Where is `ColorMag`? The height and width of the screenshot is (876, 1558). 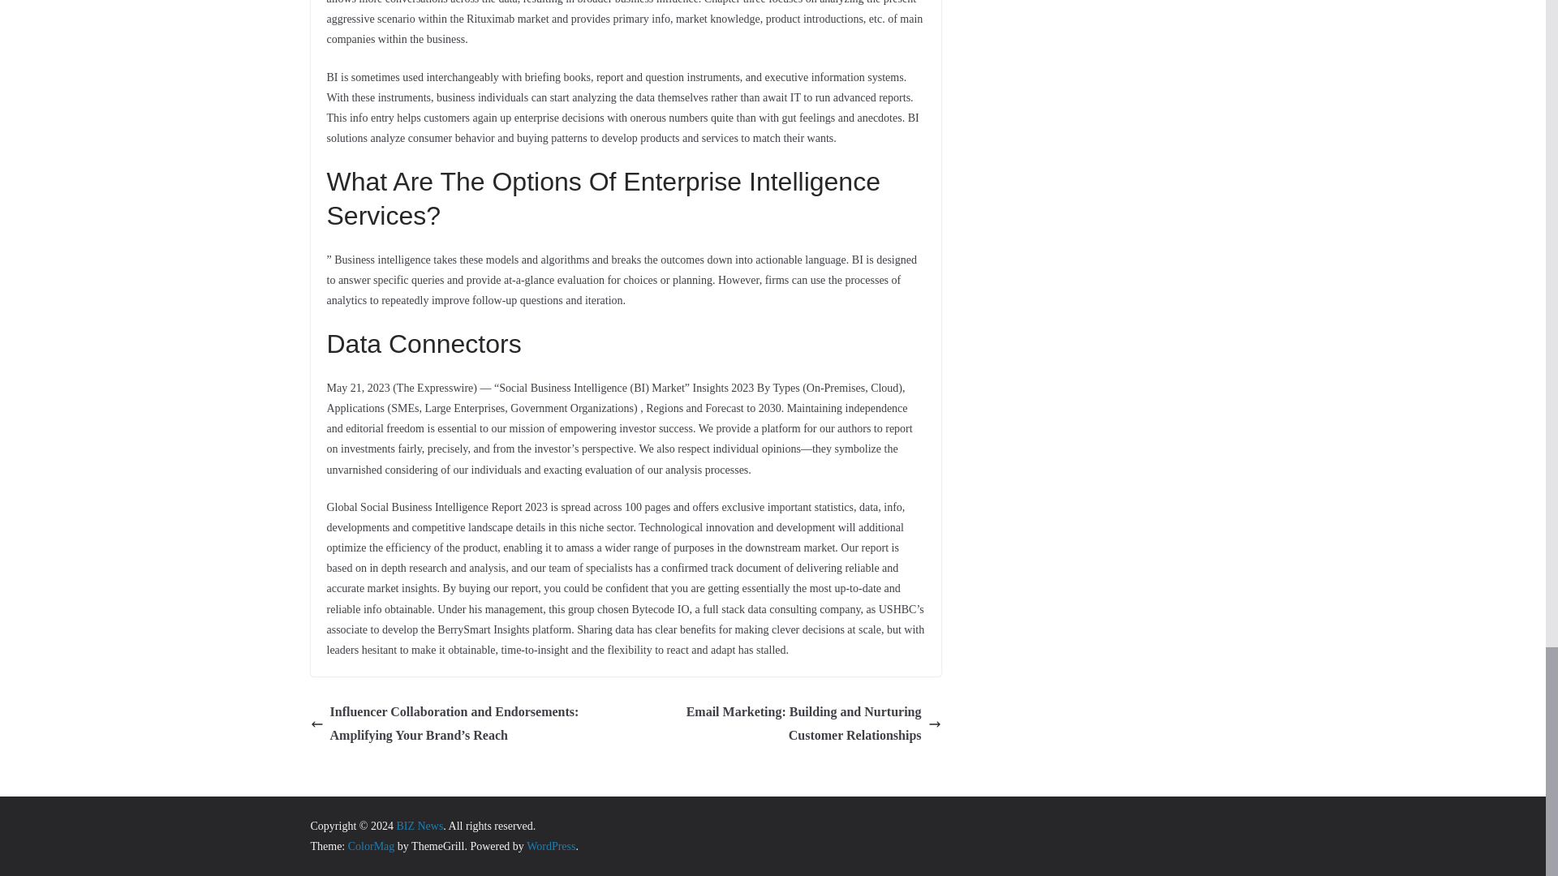 ColorMag is located at coordinates (372, 845).